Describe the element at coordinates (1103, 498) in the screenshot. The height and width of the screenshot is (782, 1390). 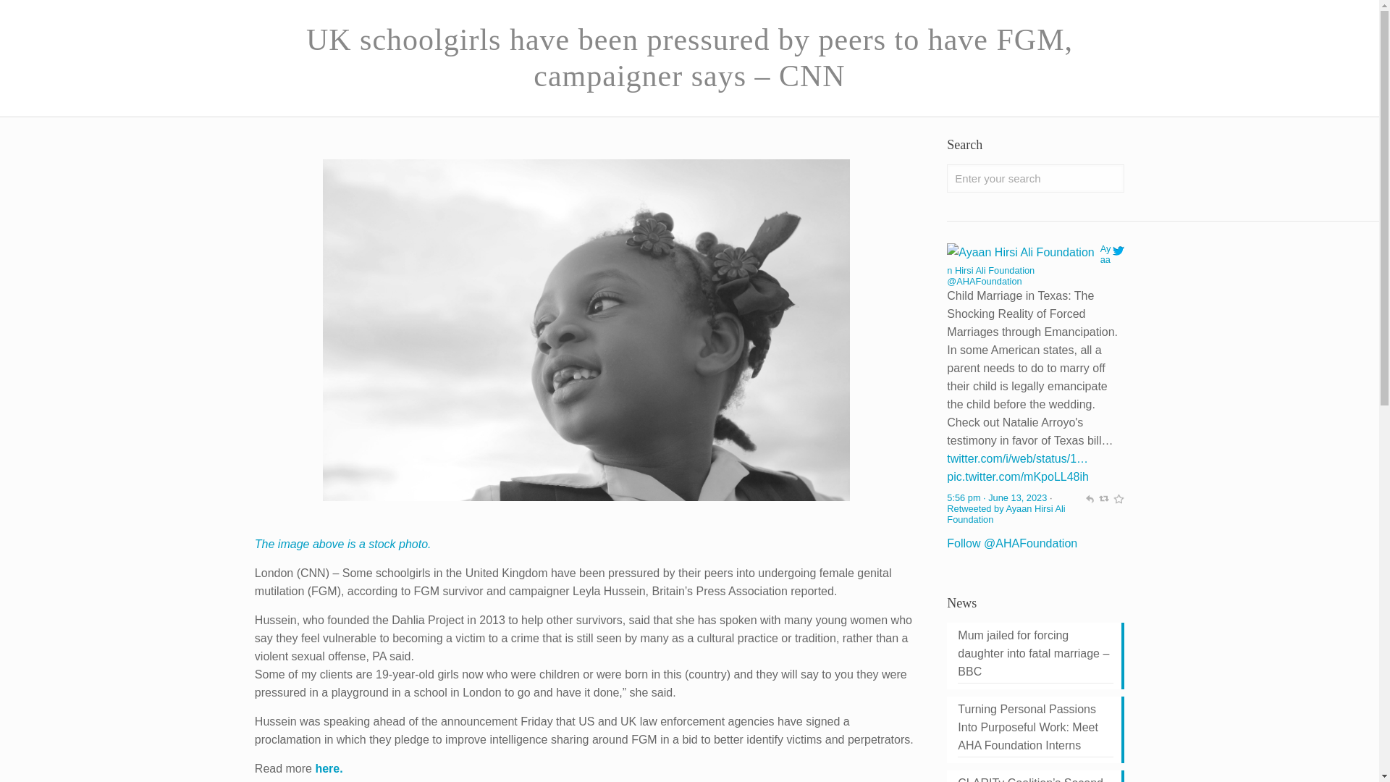
I see `retweet` at that location.